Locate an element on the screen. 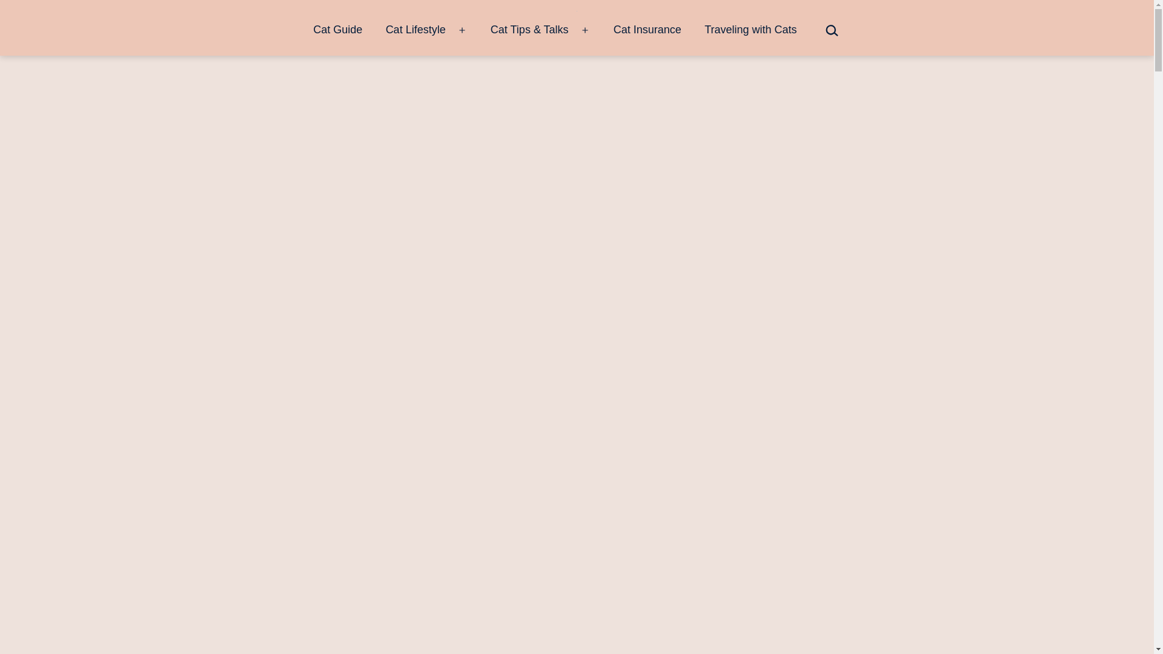 The image size is (1163, 654). Open menu is located at coordinates (585, 30).